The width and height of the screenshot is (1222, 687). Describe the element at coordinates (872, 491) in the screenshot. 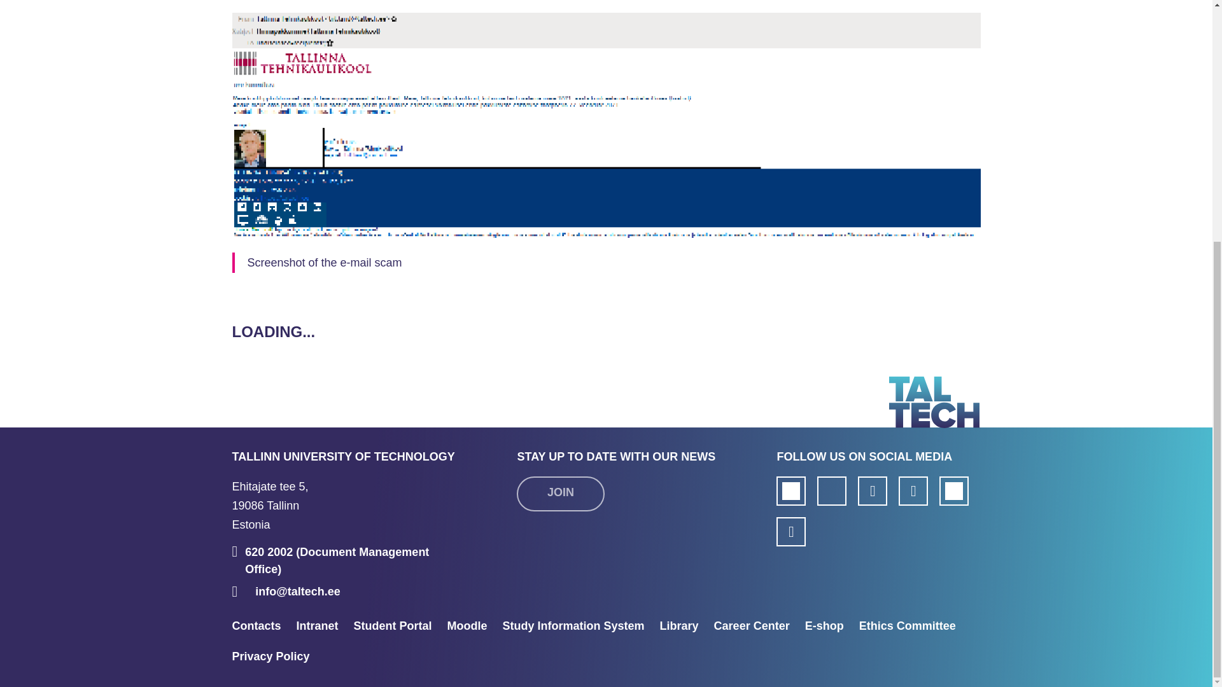

I see `linkedin` at that location.